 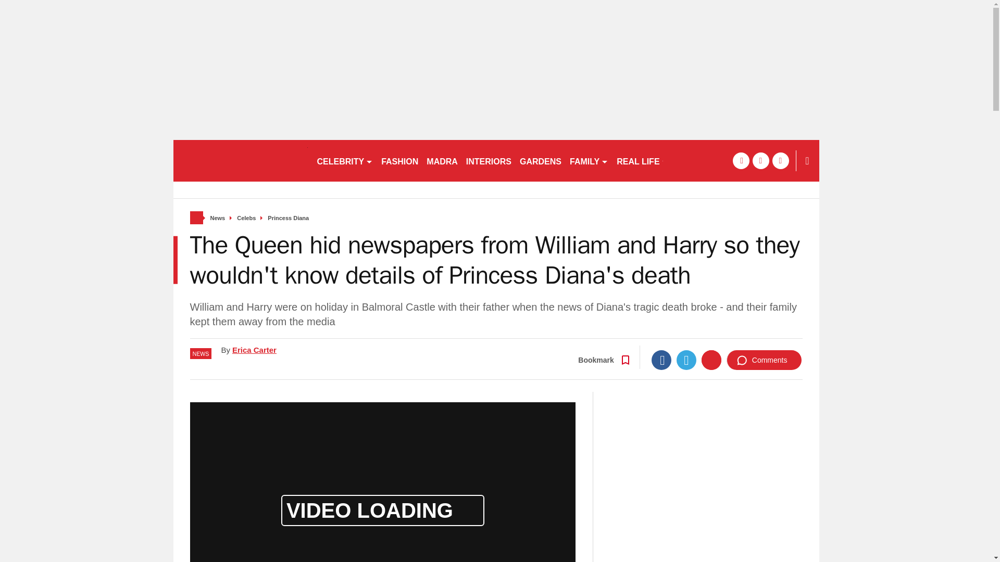 I want to click on Comments, so click(x=764, y=360).